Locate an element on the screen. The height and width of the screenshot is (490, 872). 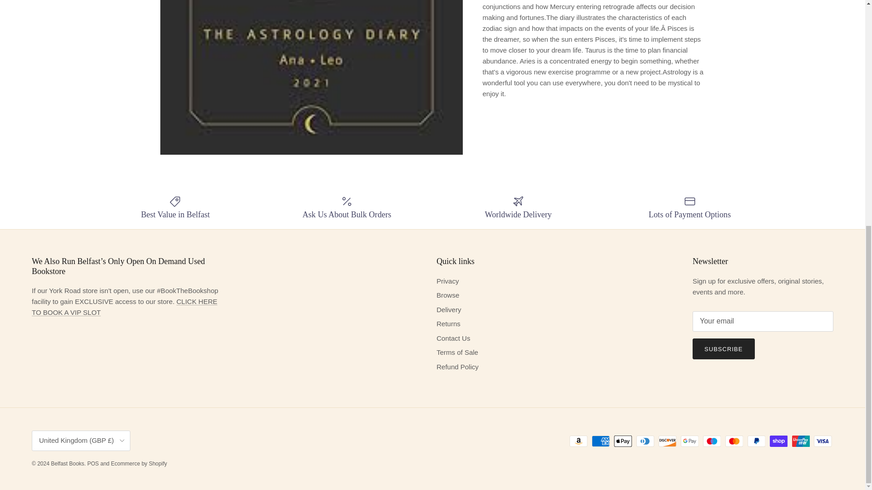
Shop Pay is located at coordinates (778, 441).